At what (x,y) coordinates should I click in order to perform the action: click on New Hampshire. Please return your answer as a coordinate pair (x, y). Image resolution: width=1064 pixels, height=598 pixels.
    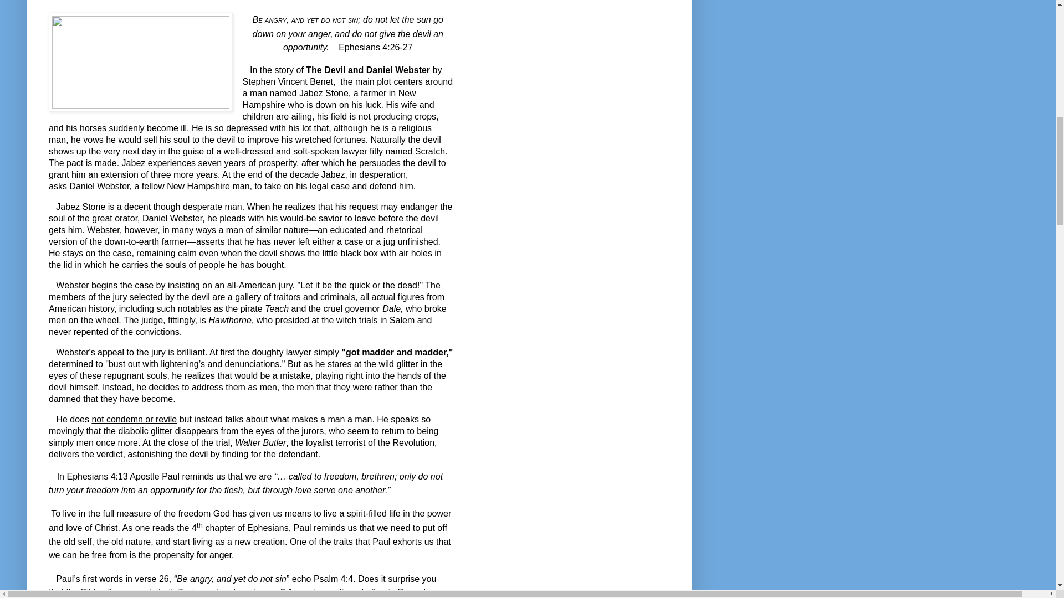
    Looking at the image, I should click on (198, 186).